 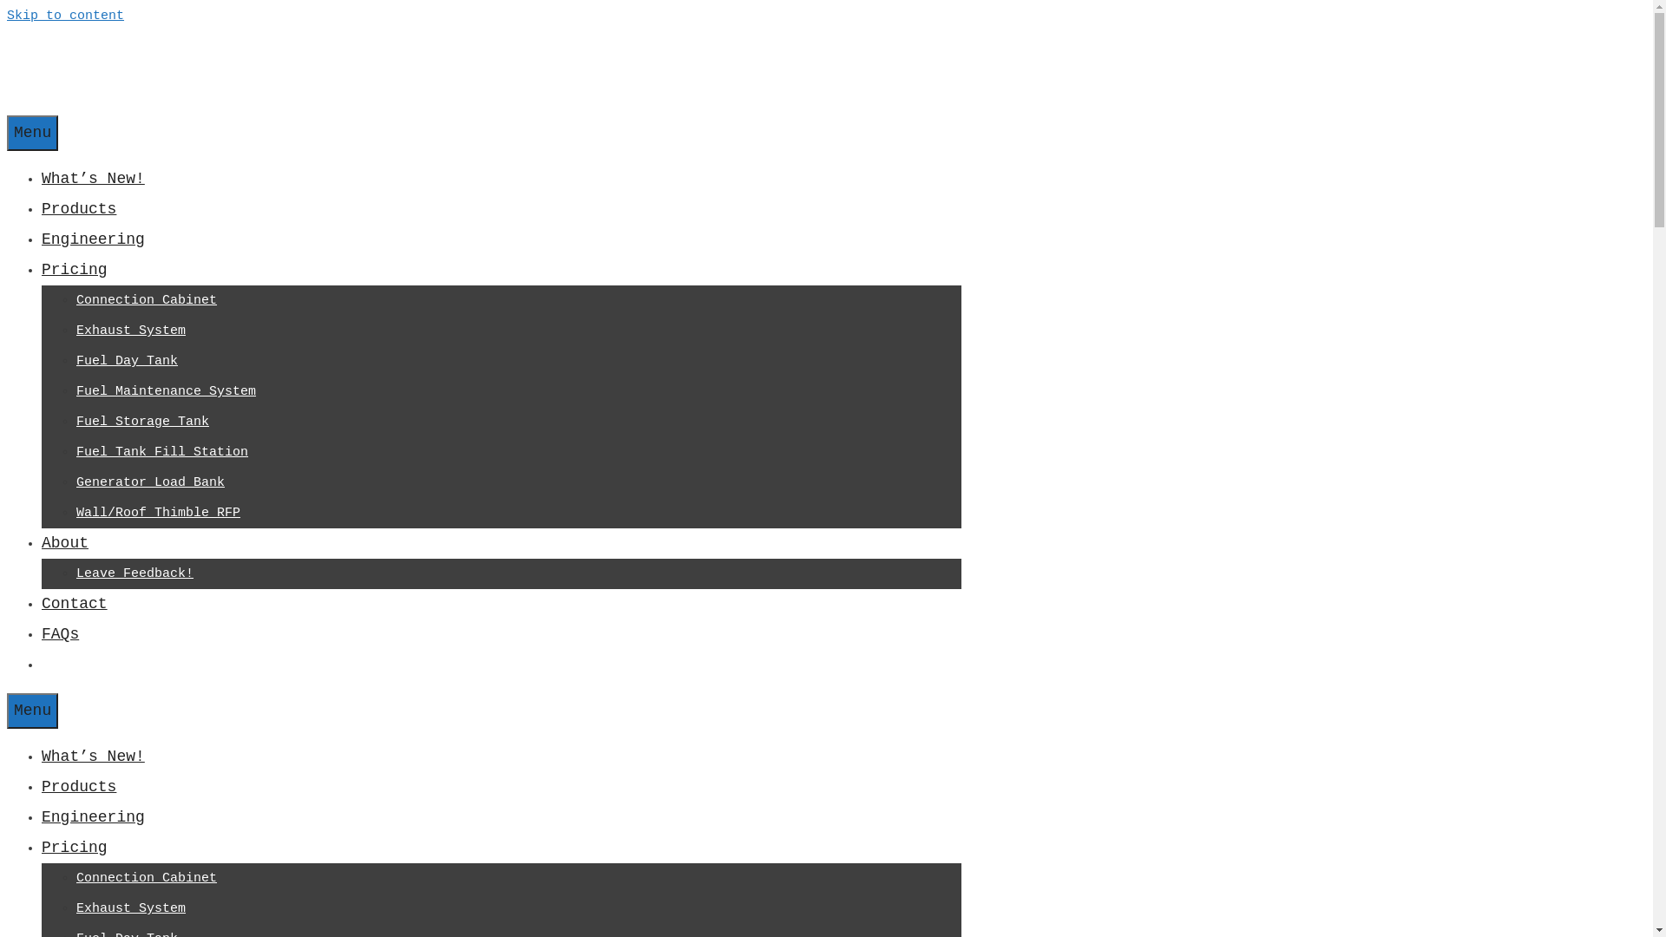 I want to click on Pricing, so click(x=75, y=848).